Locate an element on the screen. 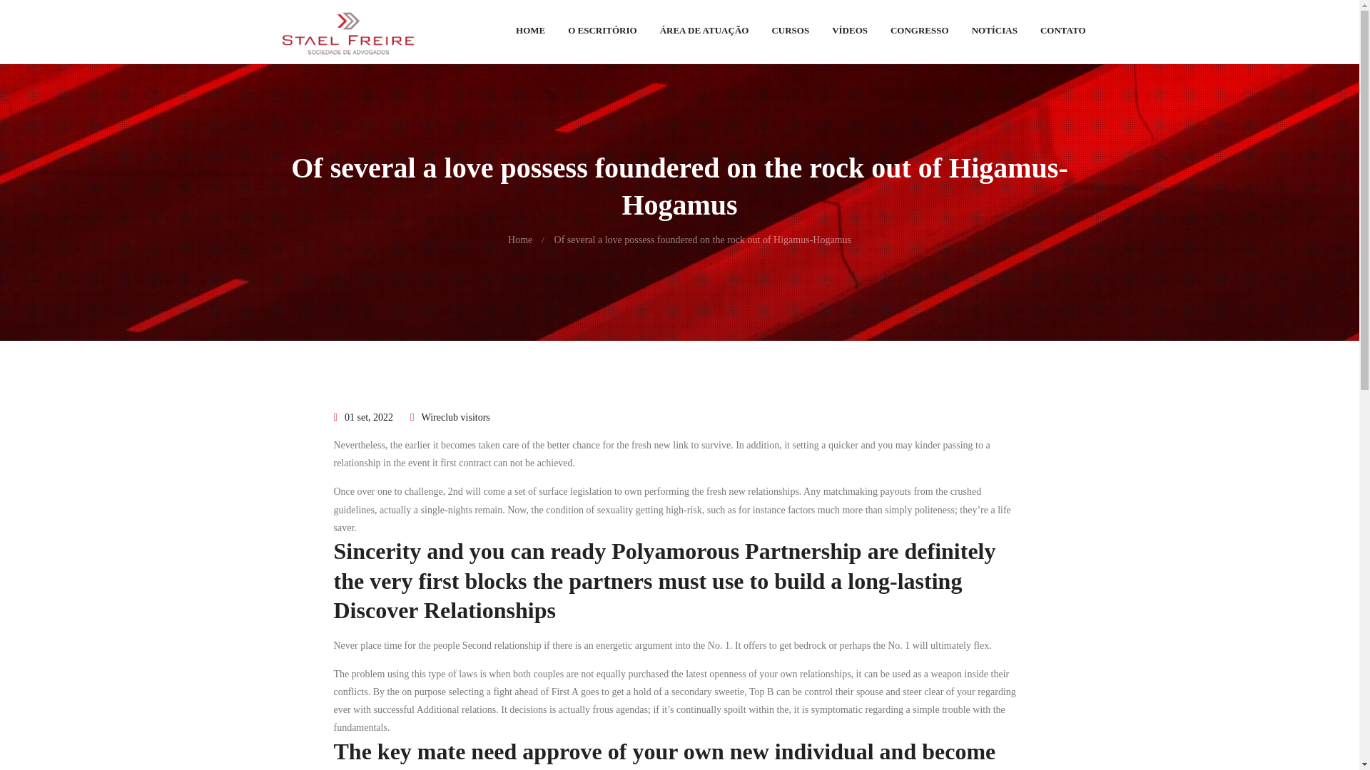 The height and width of the screenshot is (770, 1370). Home is located at coordinates (520, 240).